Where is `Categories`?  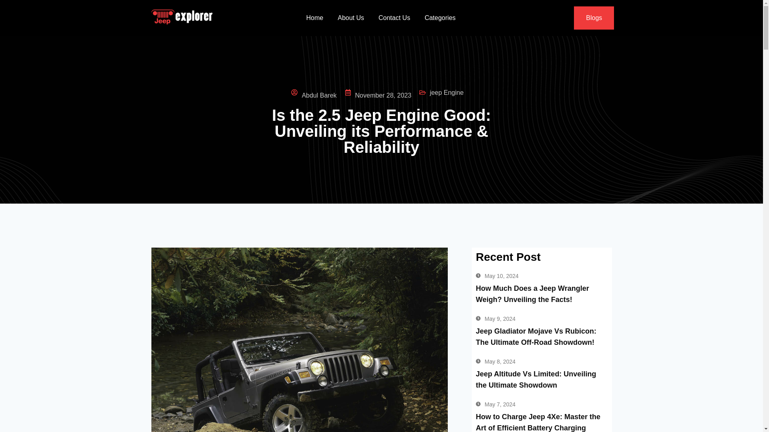 Categories is located at coordinates (440, 18).